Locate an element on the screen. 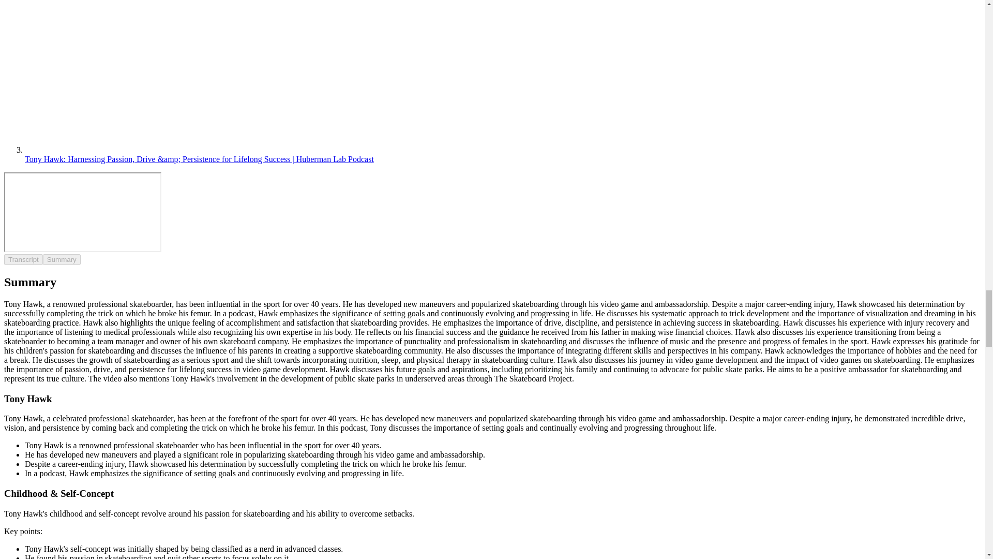 This screenshot has height=559, width=993. Transcript is located at coordinates (23, 259).